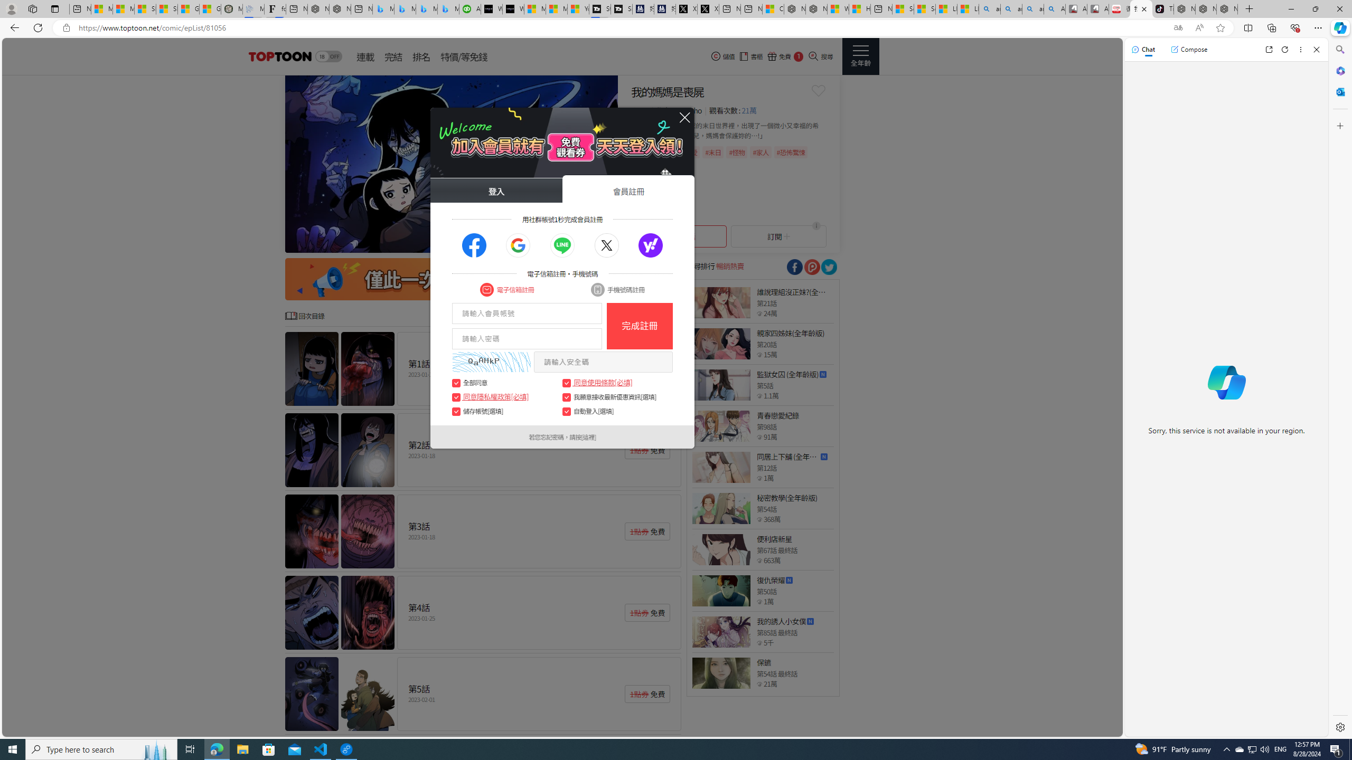 The height and width of the screenshot is (760, 1352). Describe the element at coordinates (580, 243) in the screenshot. I see `Go to slide 7` at that location.